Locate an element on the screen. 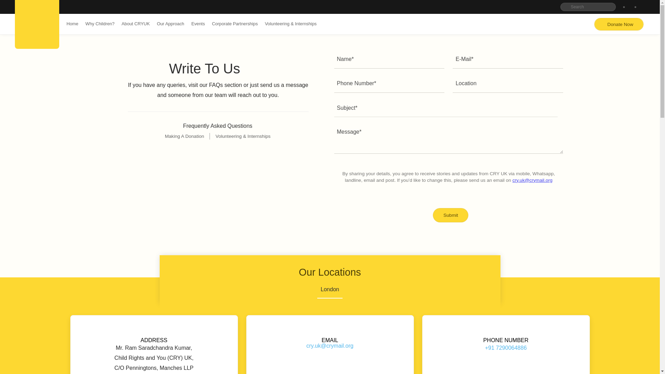 The width and height of the screenshot is (665, 374). Making A Donation is located at coordinates (187, 136).